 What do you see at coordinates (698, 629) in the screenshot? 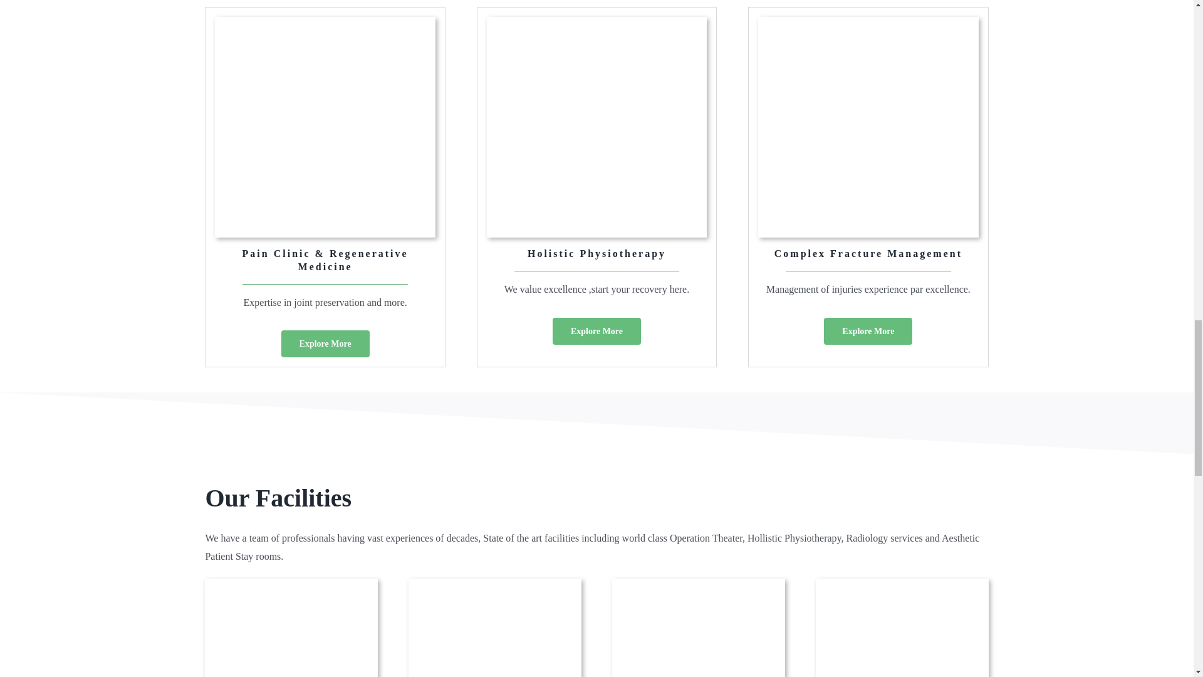
I see `Best Phsiotherapy in Dha Isb` at bounding box center [698, 629].